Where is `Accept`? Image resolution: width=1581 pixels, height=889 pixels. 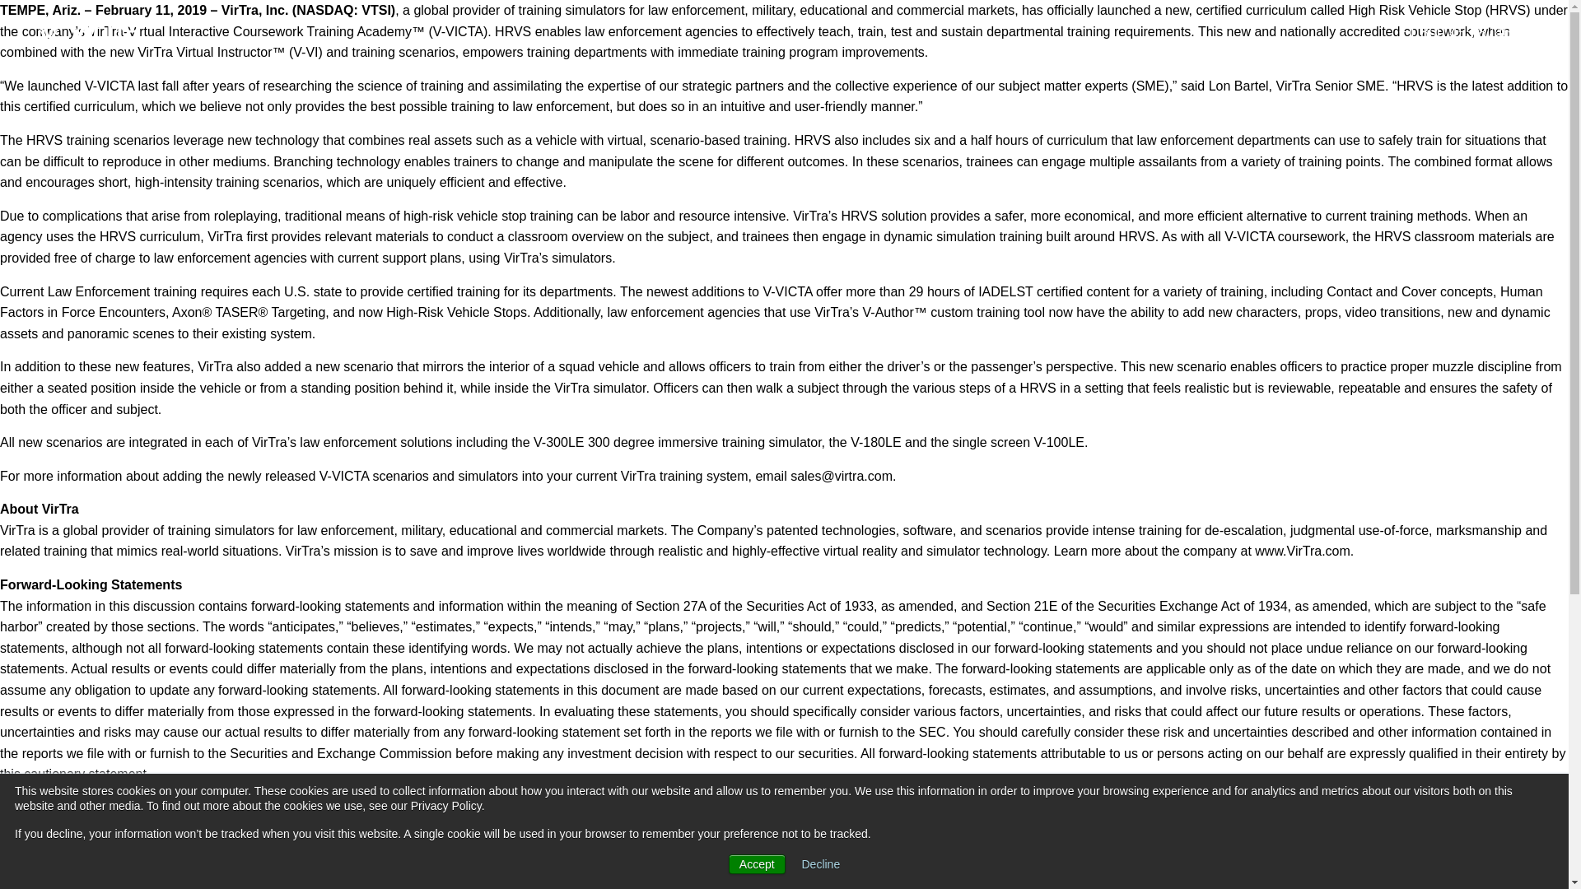 Accept is located at coordinates (758, 863).